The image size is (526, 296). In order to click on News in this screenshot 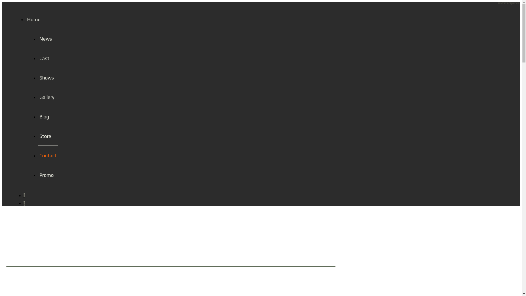, I will do `click(48, 38)`.